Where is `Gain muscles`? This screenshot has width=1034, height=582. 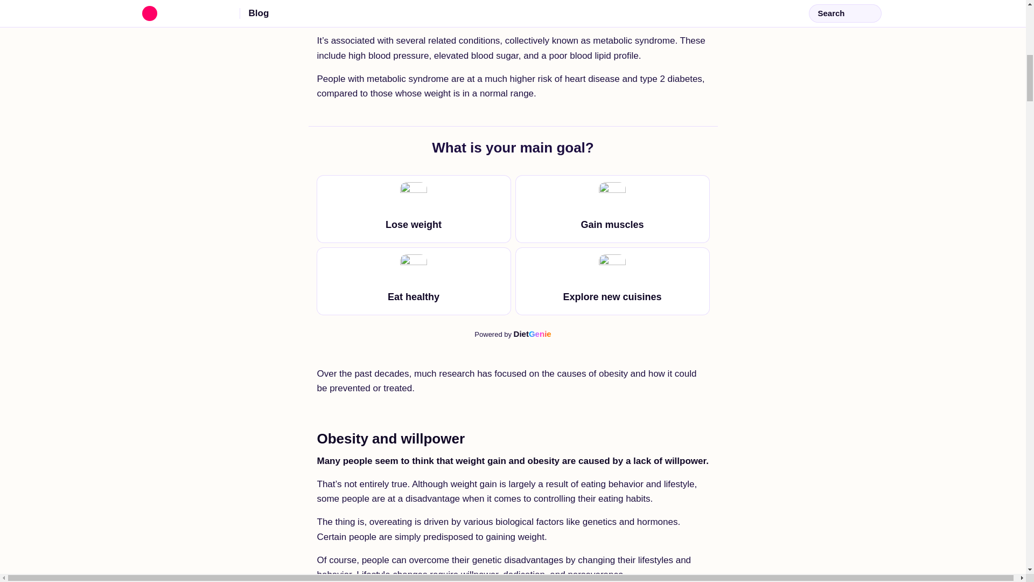 Gain muscles is located at coordinates (513, 334).